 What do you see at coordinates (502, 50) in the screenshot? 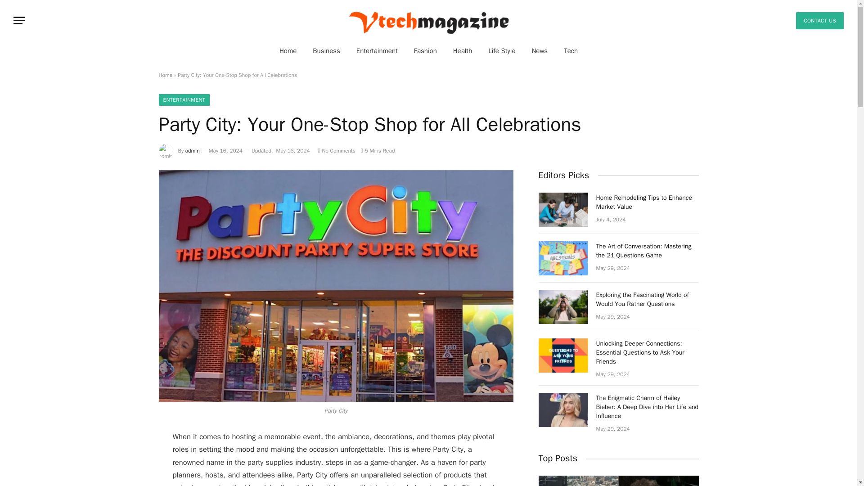
I see `Life Style` at bounding box center [502, 50].